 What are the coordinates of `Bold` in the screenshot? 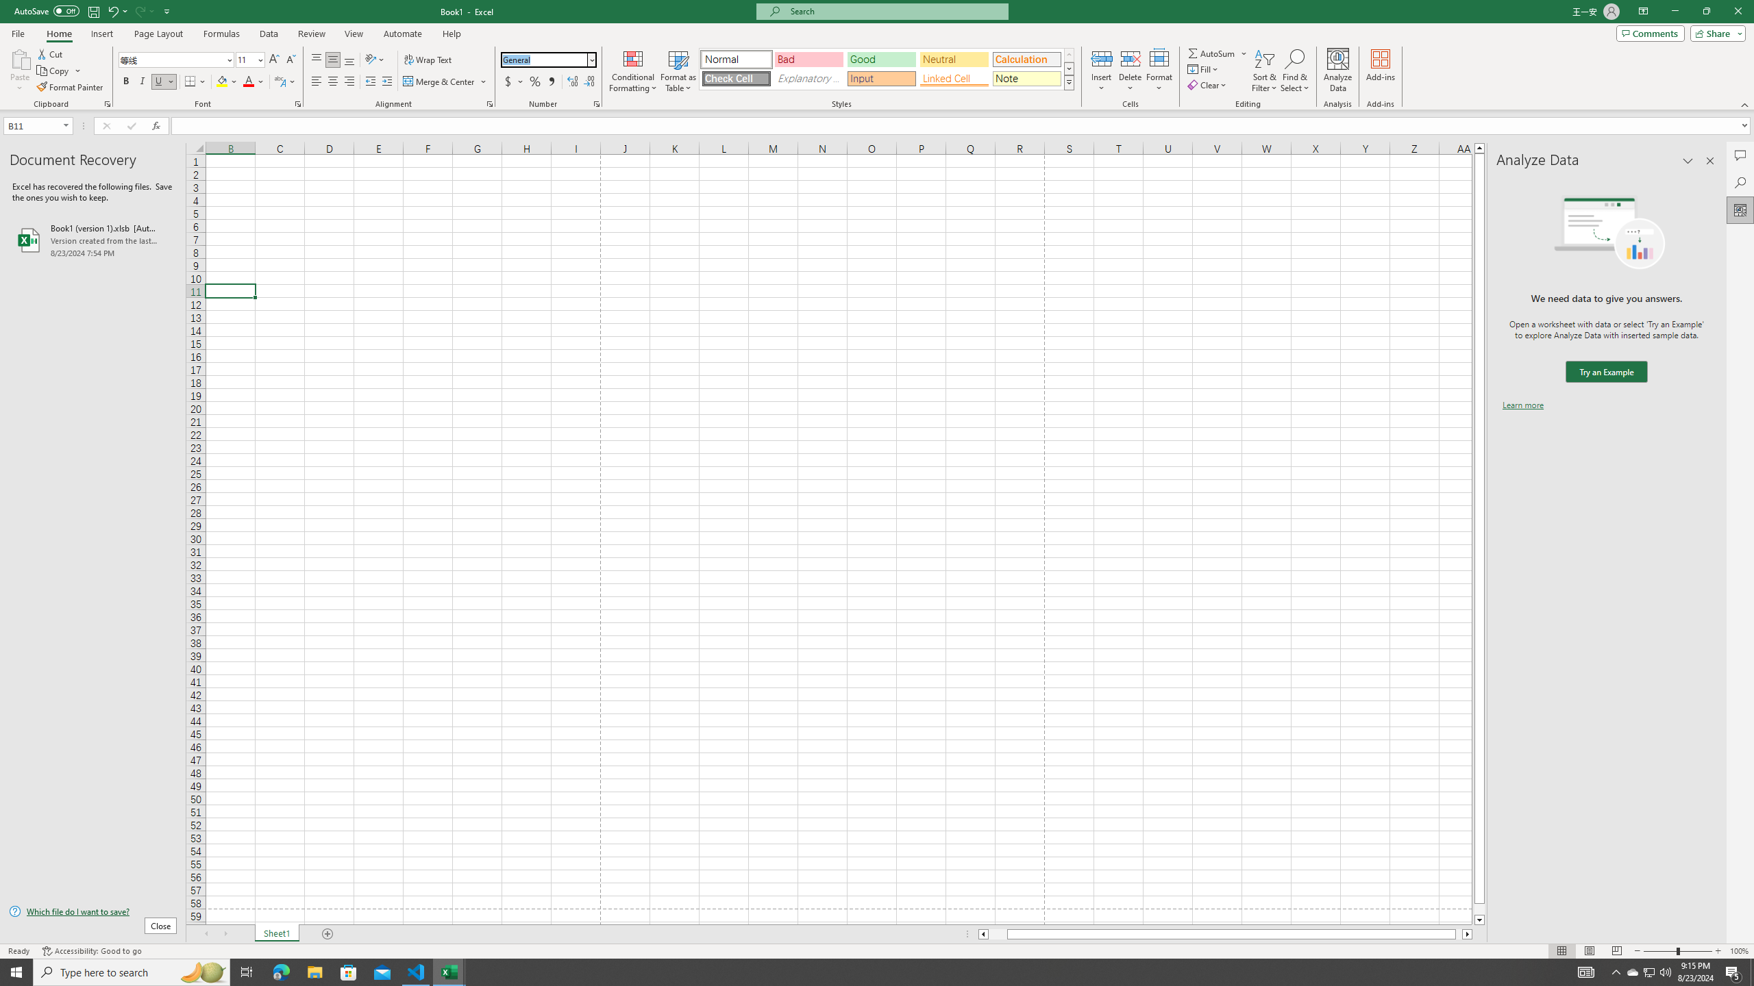 It's located at (126, 82).